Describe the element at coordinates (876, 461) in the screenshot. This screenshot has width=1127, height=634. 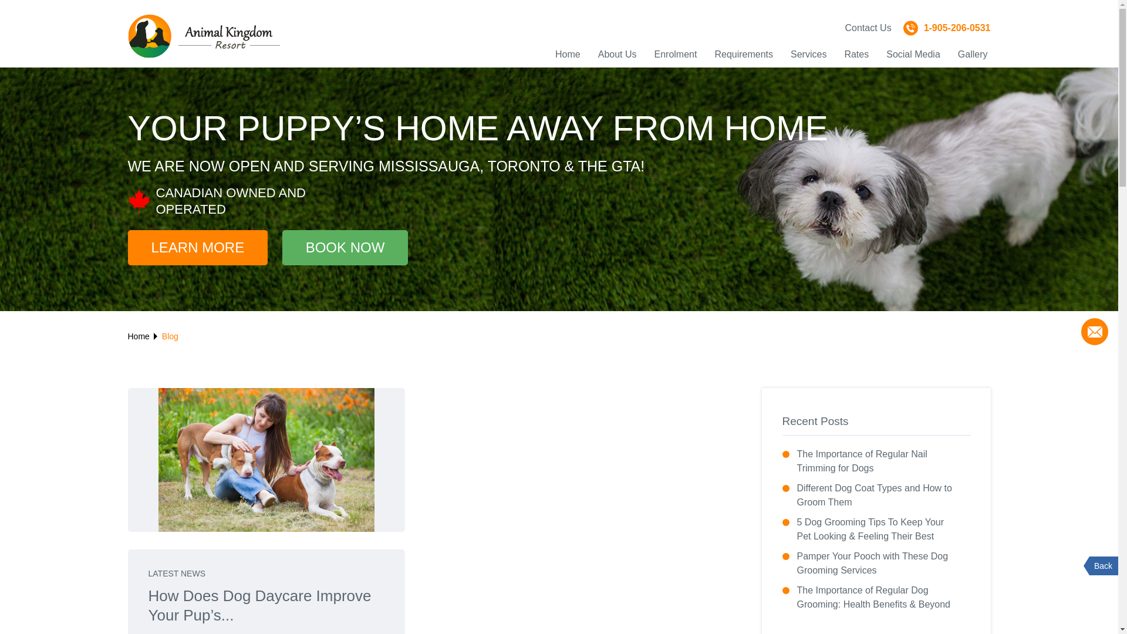
I see `The Importance of Regular Nail Trimming for Dogs` at that location.